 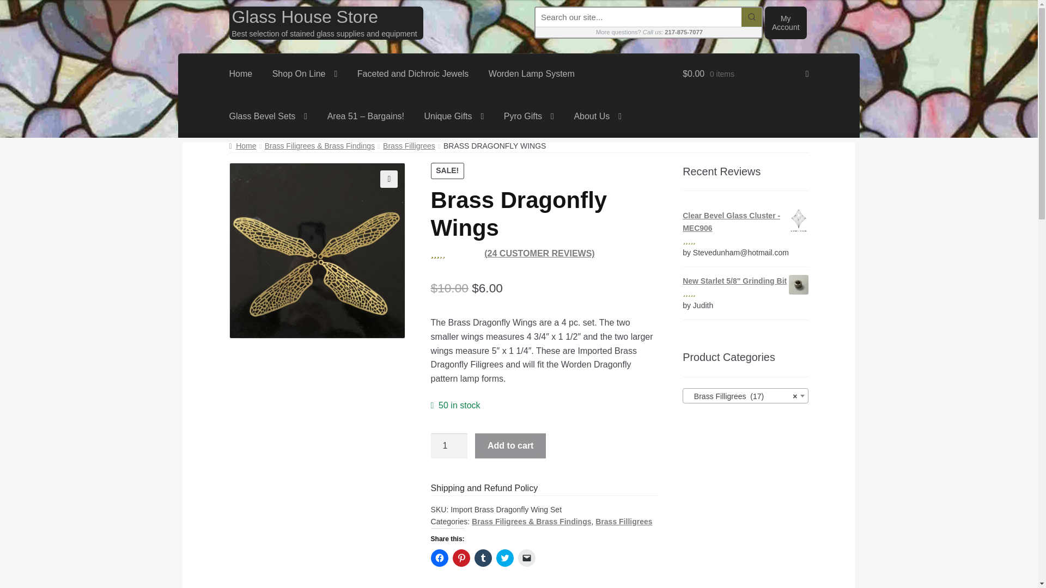 I want to click on Click to share on Twitter, so click(x=504, y=558).